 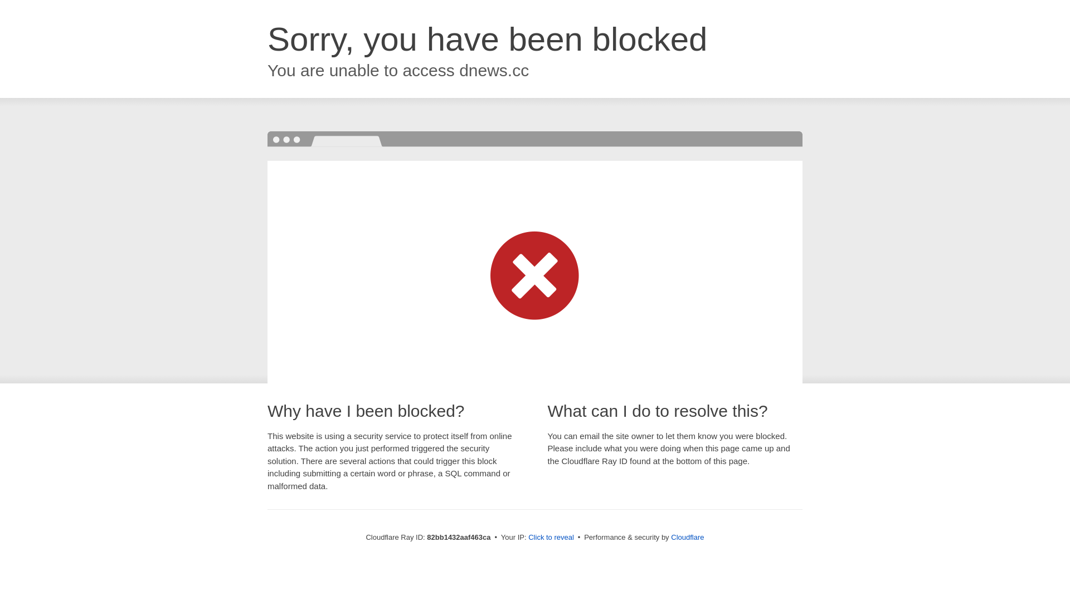 I want to click on Cloudflare, so click(x=688, y=538).